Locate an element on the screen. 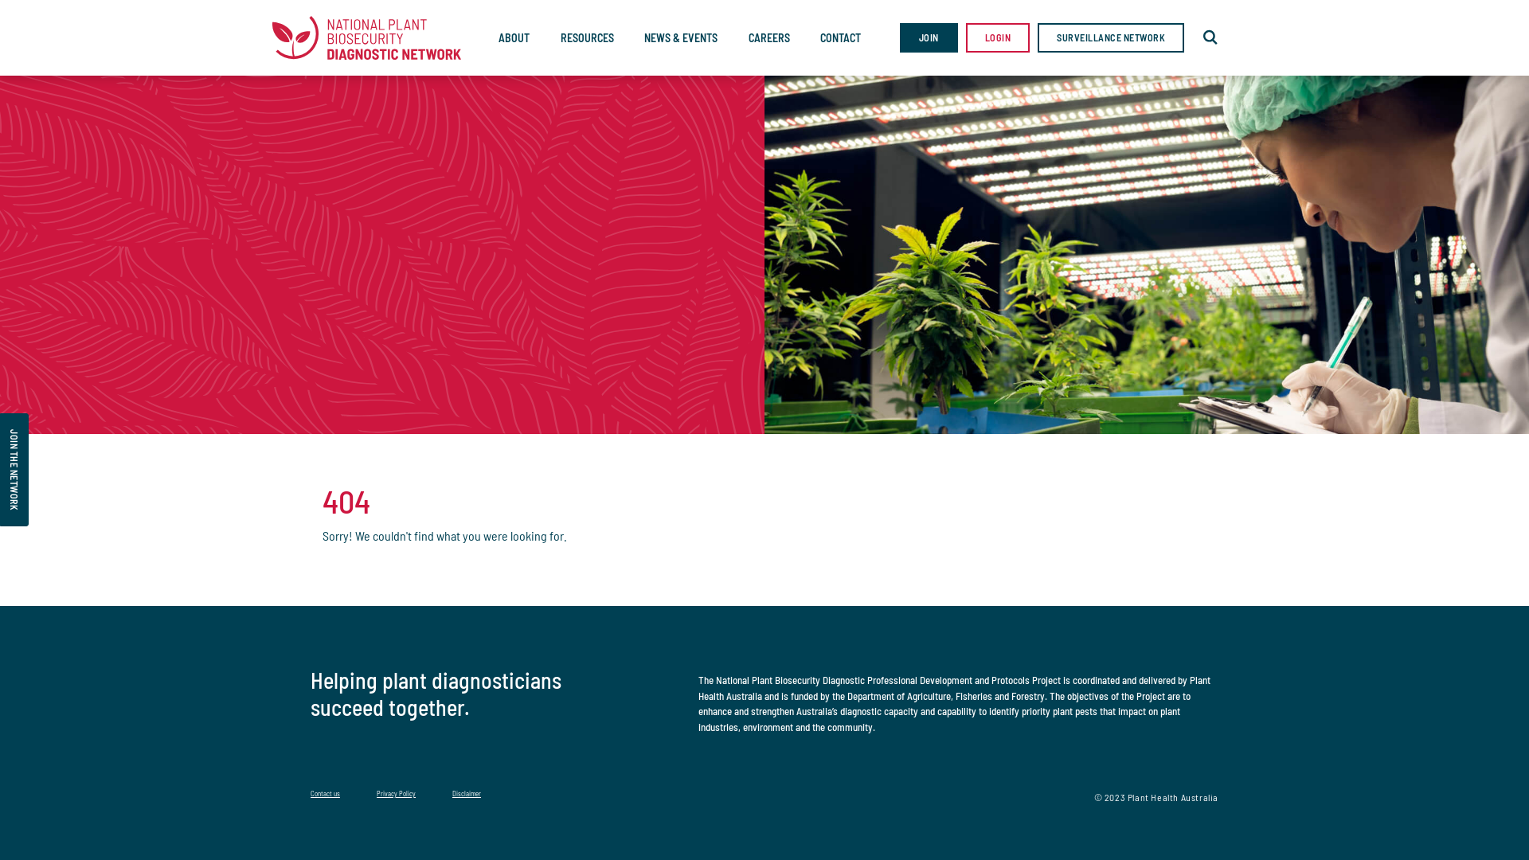 This screenshot has height=860, width=1529. ABOUT is located at coordinates (514, 38).